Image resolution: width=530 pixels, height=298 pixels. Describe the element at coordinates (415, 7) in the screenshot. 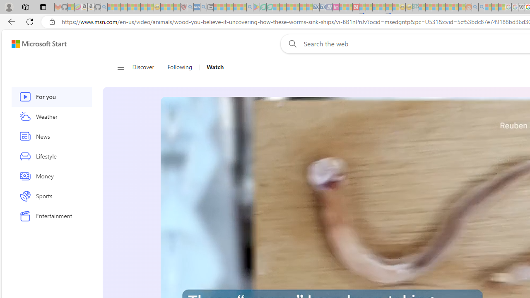

I see `DITOGAMES AG Imprint - Sleeping` at that location.